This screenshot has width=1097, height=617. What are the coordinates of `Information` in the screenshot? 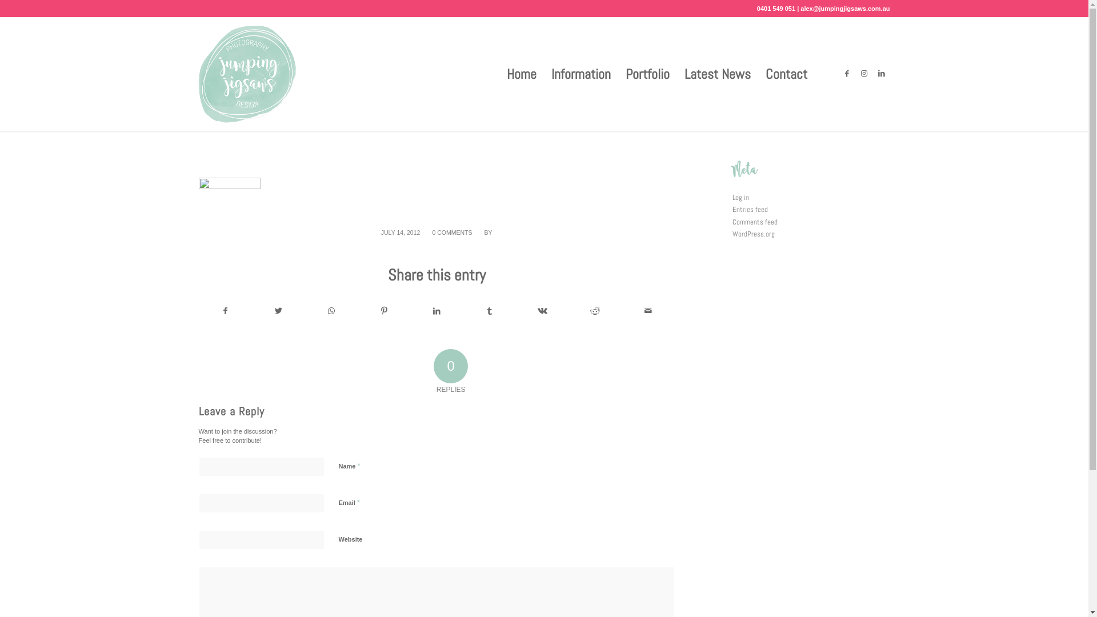 It's located at (581, 74).